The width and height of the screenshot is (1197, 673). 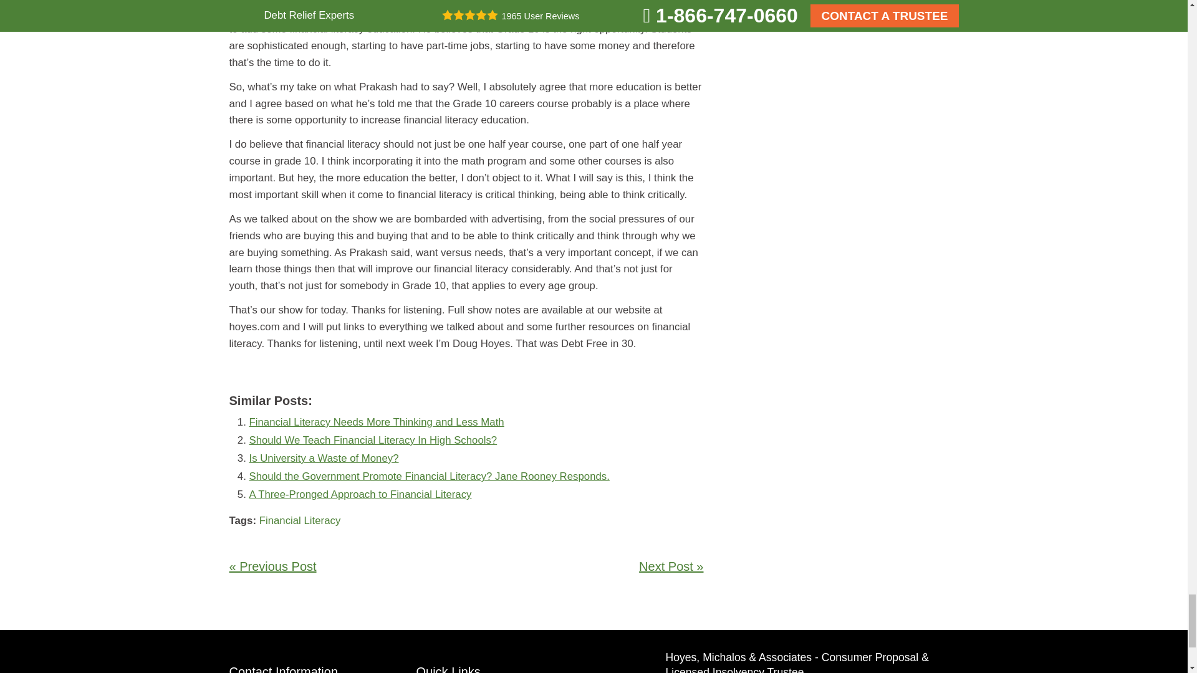 What do you see at coordinates (373, 440) in the screenshot?
I see `Should We Teach Financial Literacy In High Schools?` at bounding box center [373, 440].